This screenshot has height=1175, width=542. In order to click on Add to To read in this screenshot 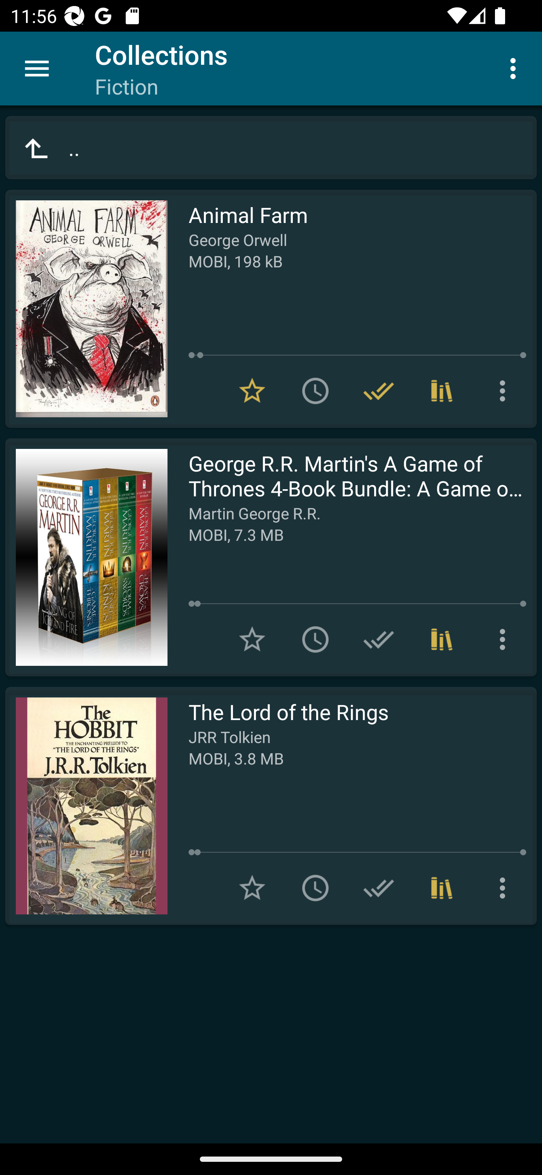, I will do `click(315, 391)`.